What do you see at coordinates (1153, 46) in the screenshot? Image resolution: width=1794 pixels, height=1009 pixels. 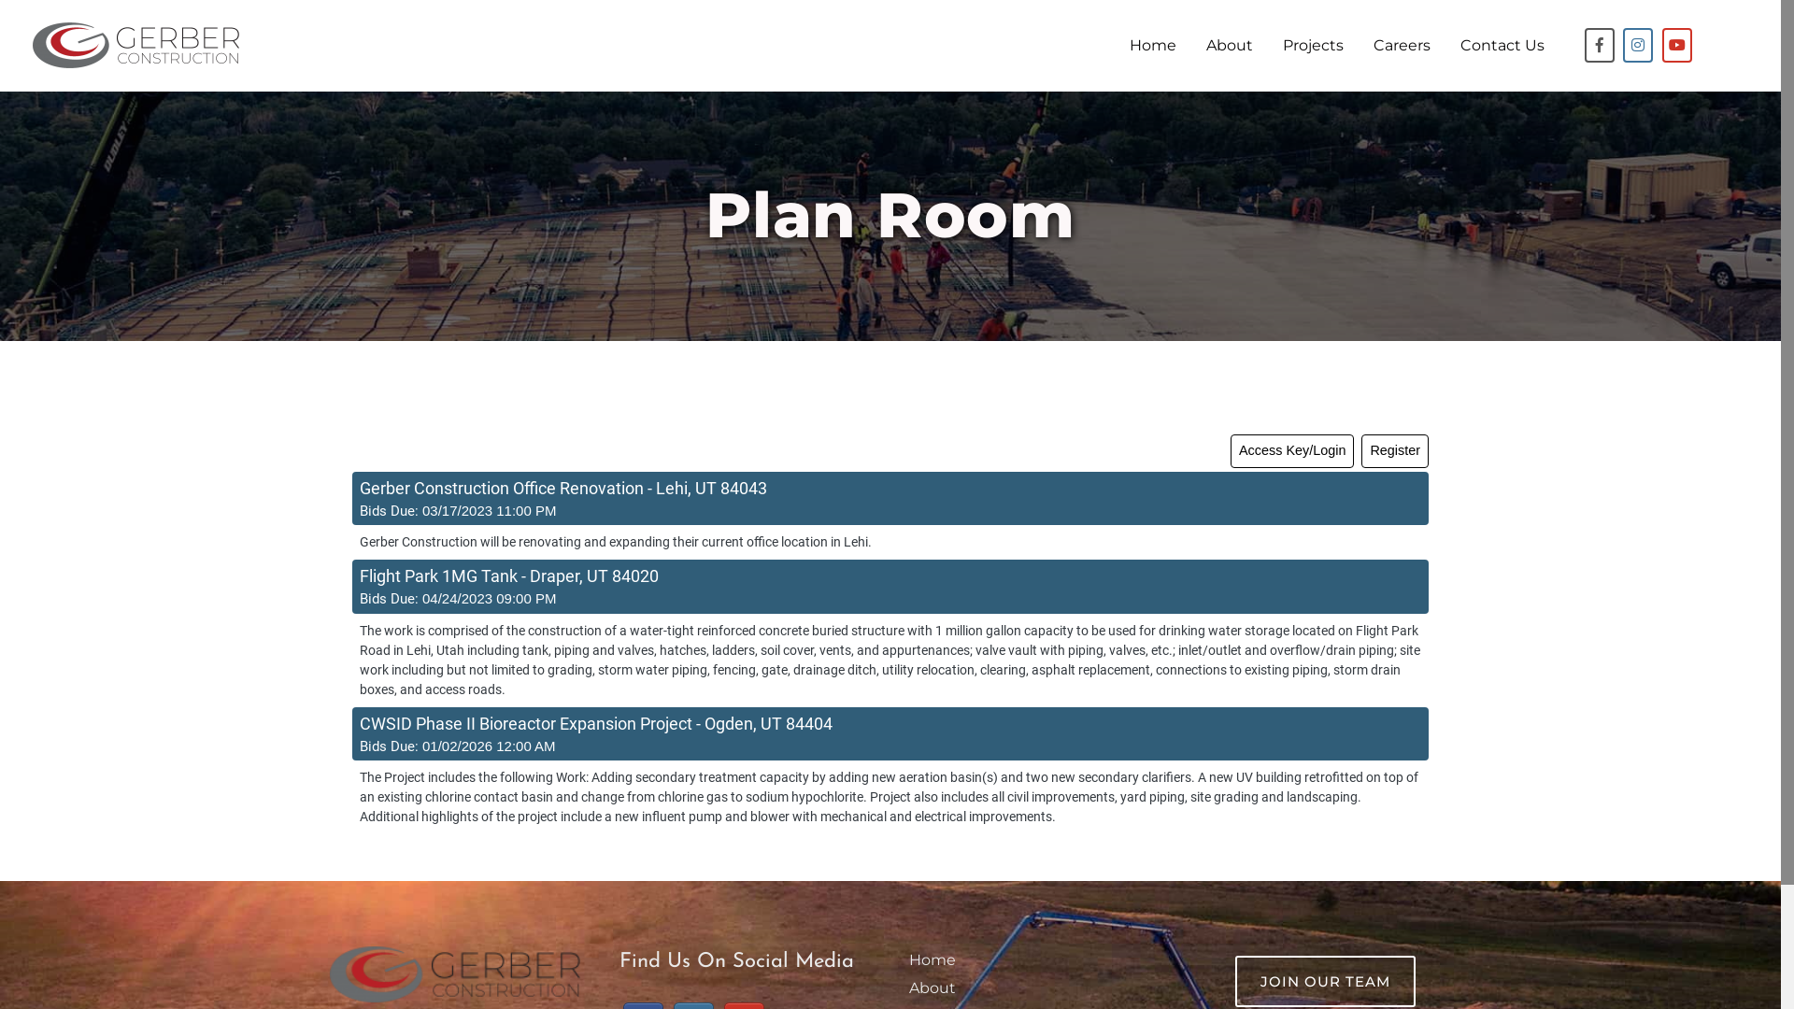 I see `Home` at bounding box center [1153, 46].